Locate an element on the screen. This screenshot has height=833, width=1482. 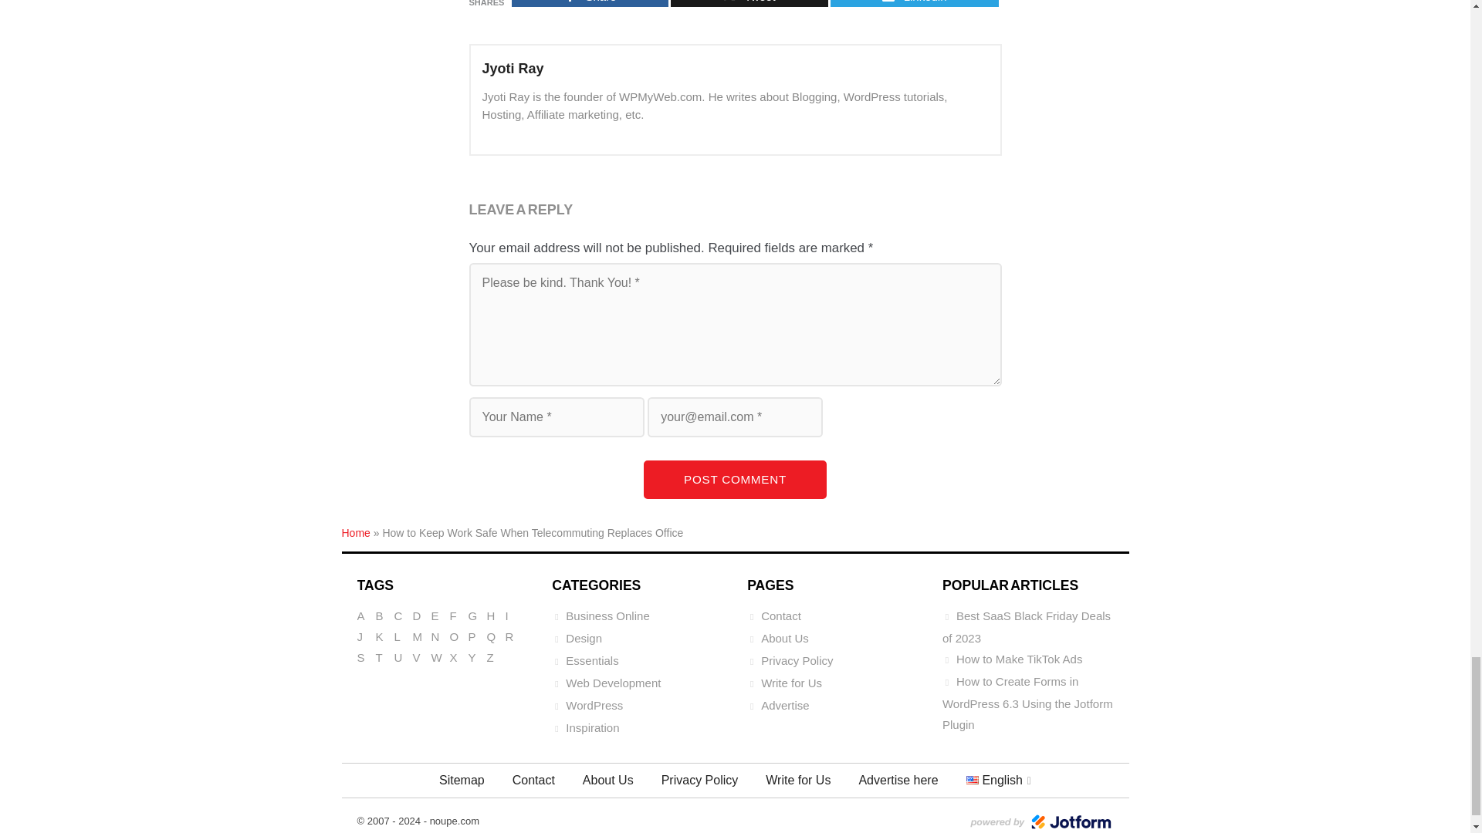
Tweet is located at coordinates (749, 3).